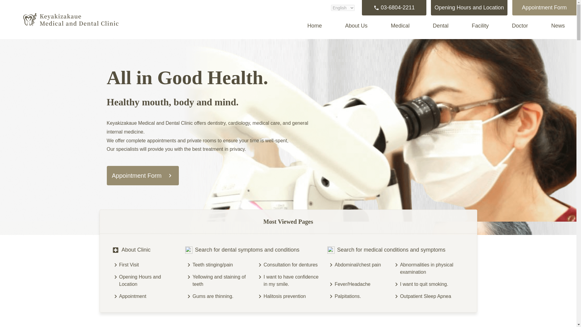 This screenshot has height=327, width=581. Describe the element at coordinates (432, 284) in the screenshot. I see `I want to quit smoking.` at that location.